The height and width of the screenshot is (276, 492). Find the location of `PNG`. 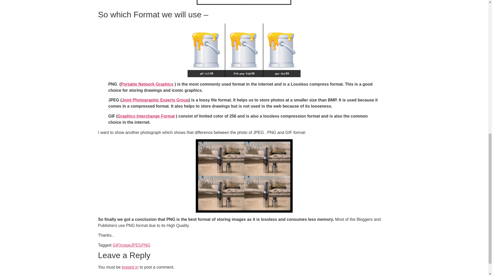

PNG is located at coordinates (146, 245).